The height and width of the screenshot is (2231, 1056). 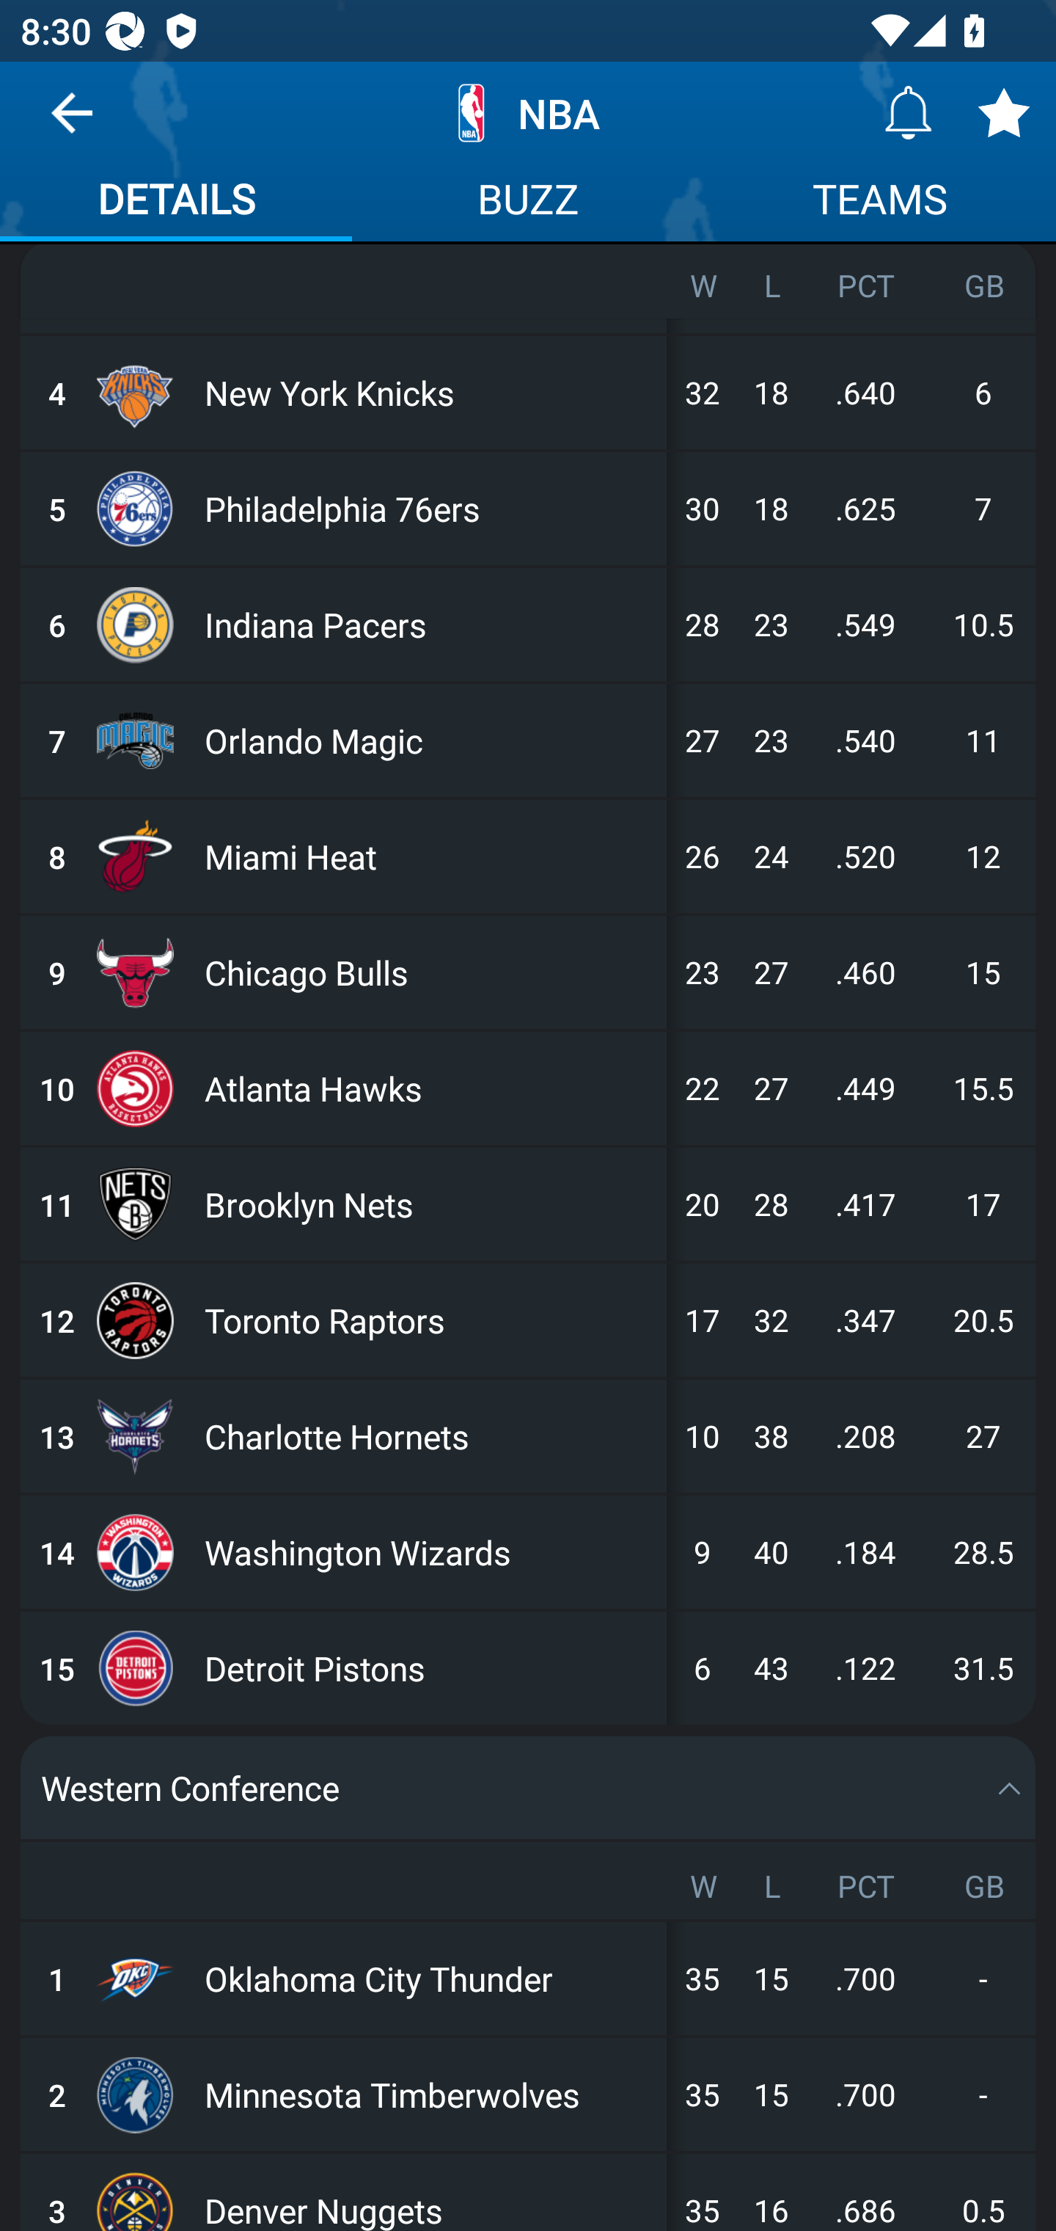 I want to click on Atlanta Hawks, so click(x=430, y=1088).